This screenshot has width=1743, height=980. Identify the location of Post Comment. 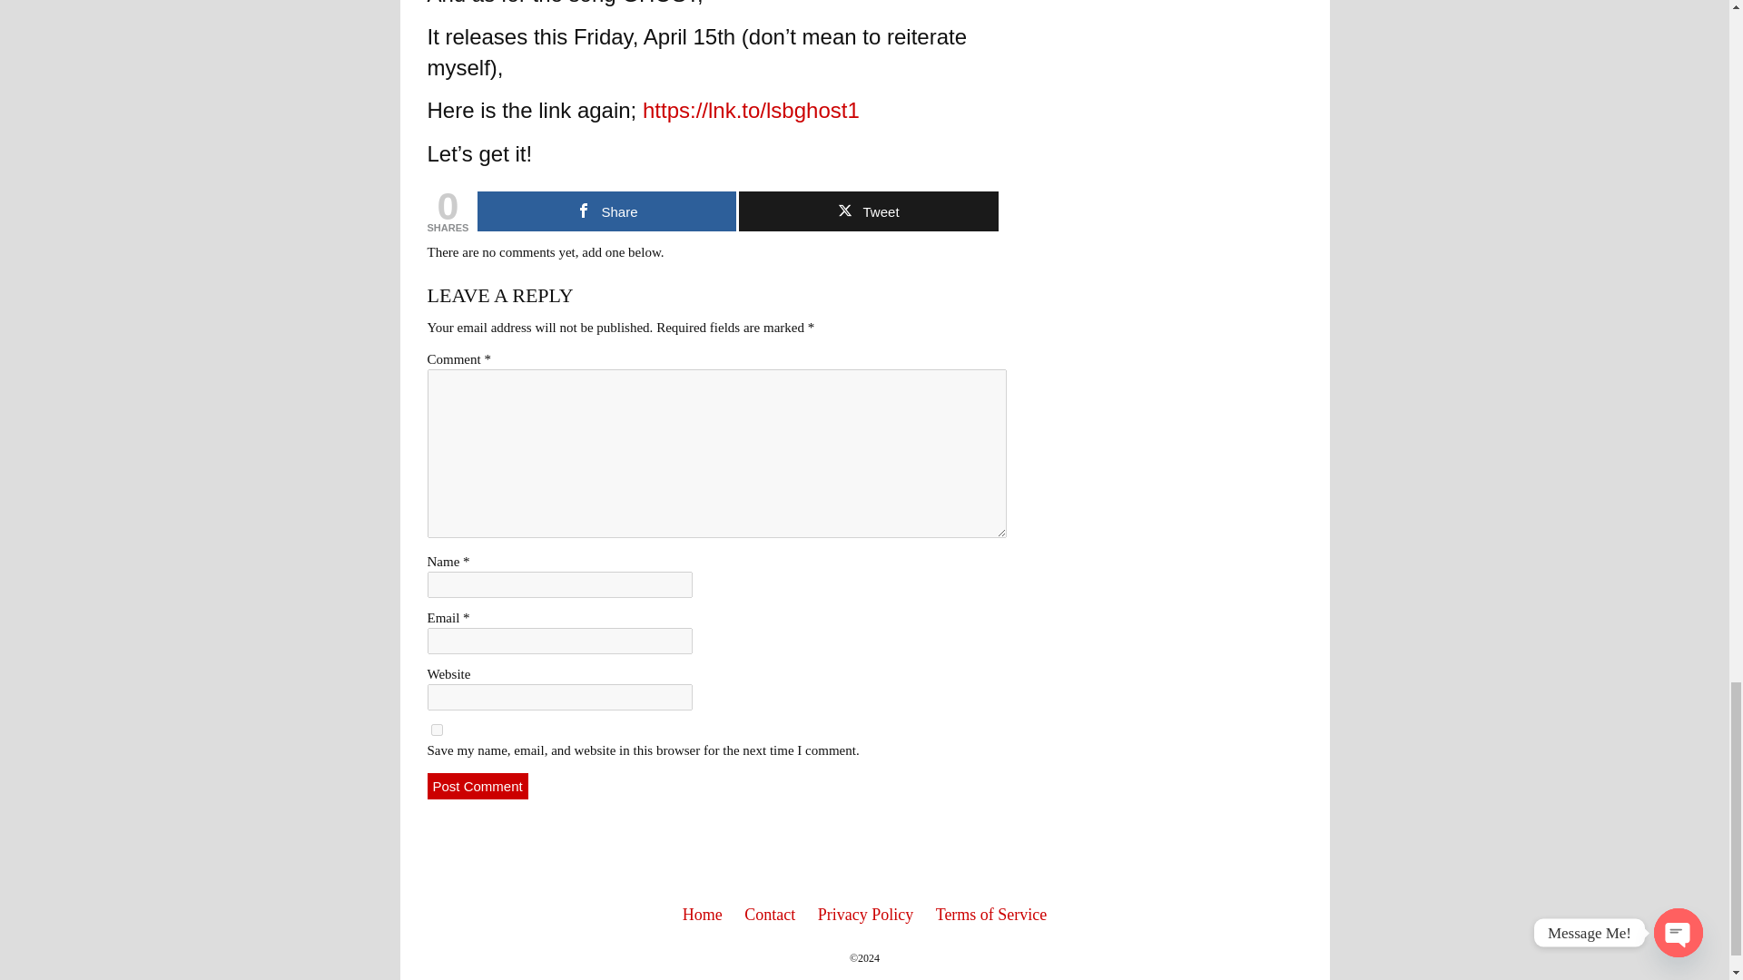
(478, 786).